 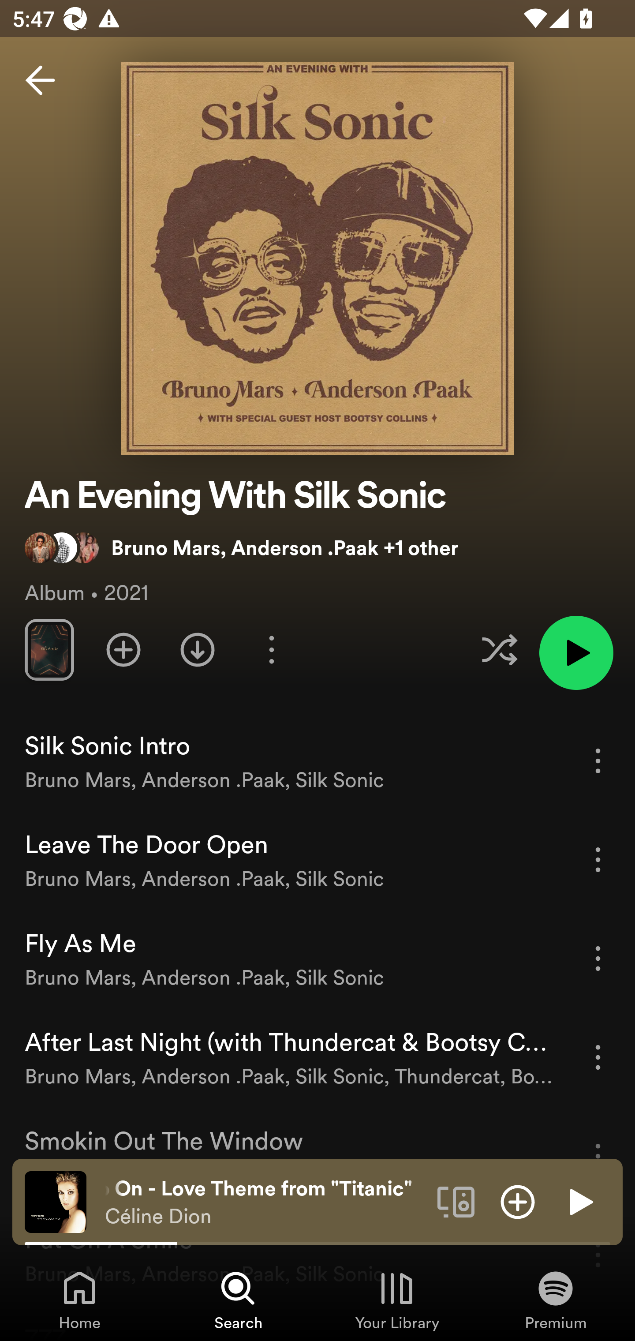 I want to click on The cover art of the currently playing track, so click(x=56, y=1201).